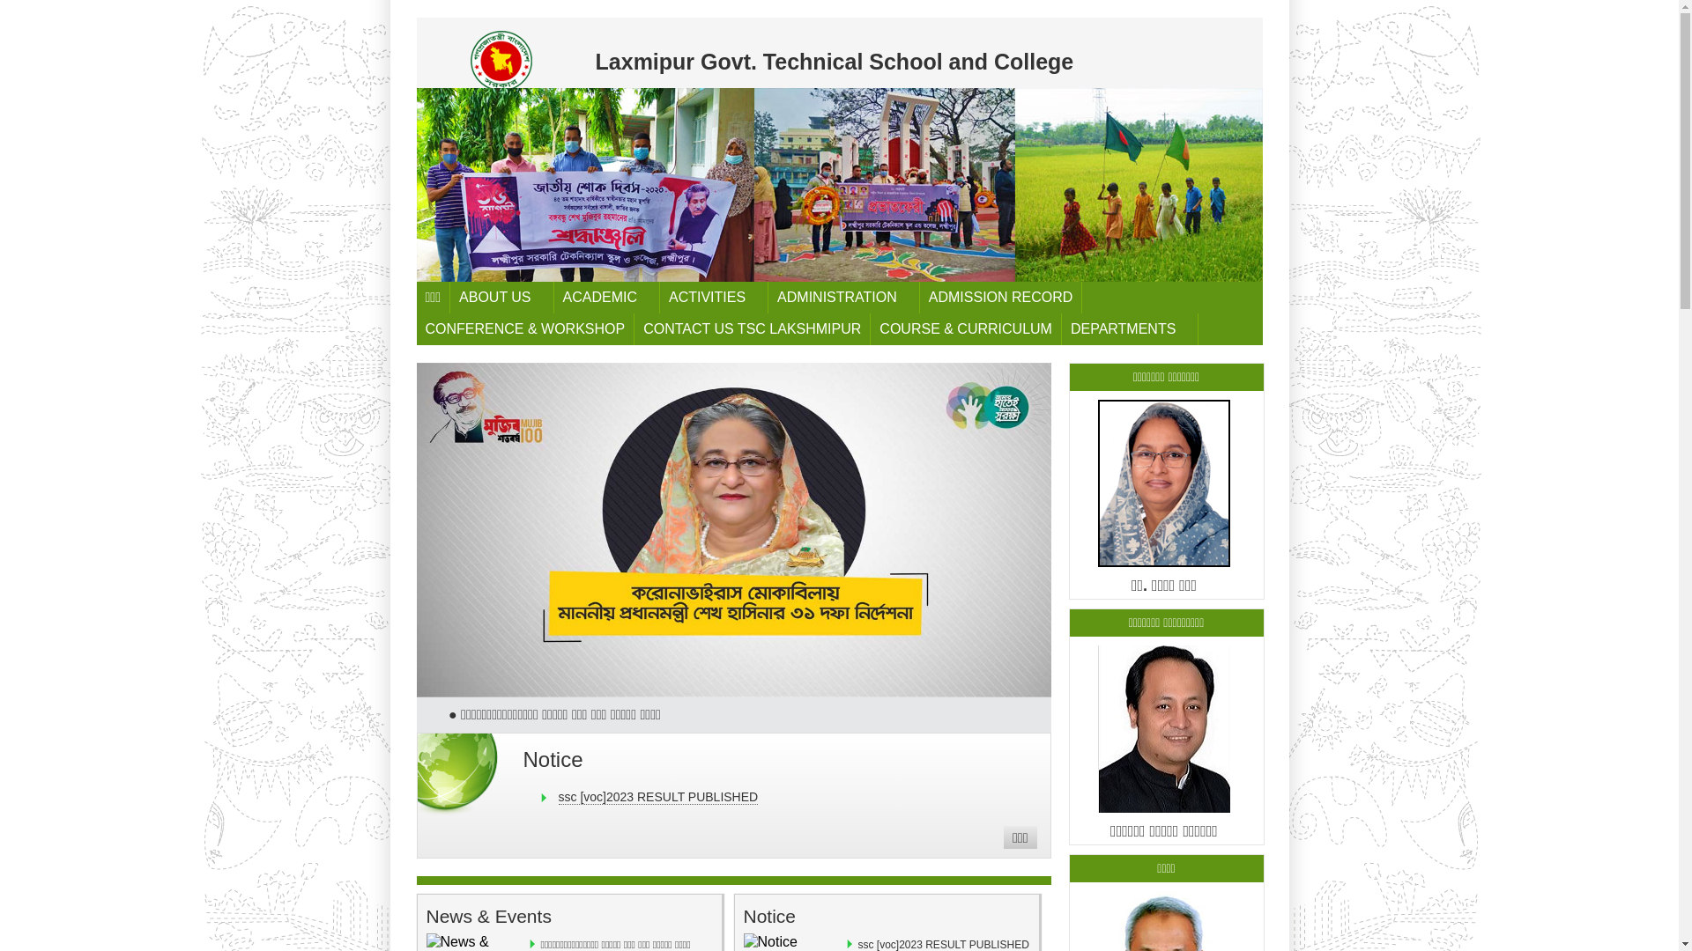  Describe the element at coordinates (502, 298) in the screenshot. I see `ABOUT US` at that location.